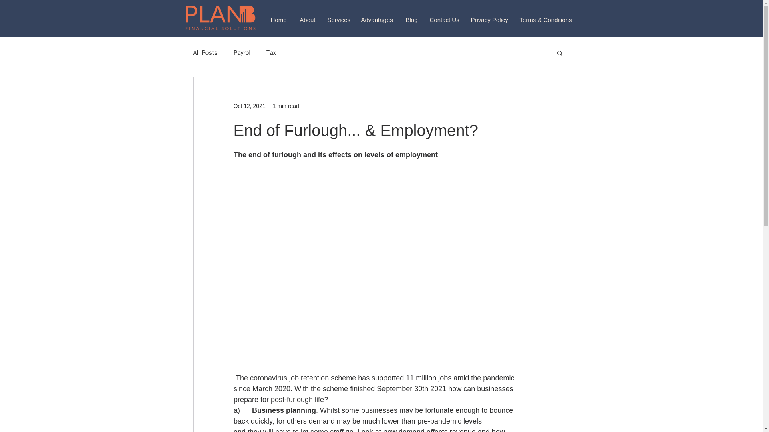 The height and width of the screenshot is (432, 769). I want to click on About, so click(307, 20).